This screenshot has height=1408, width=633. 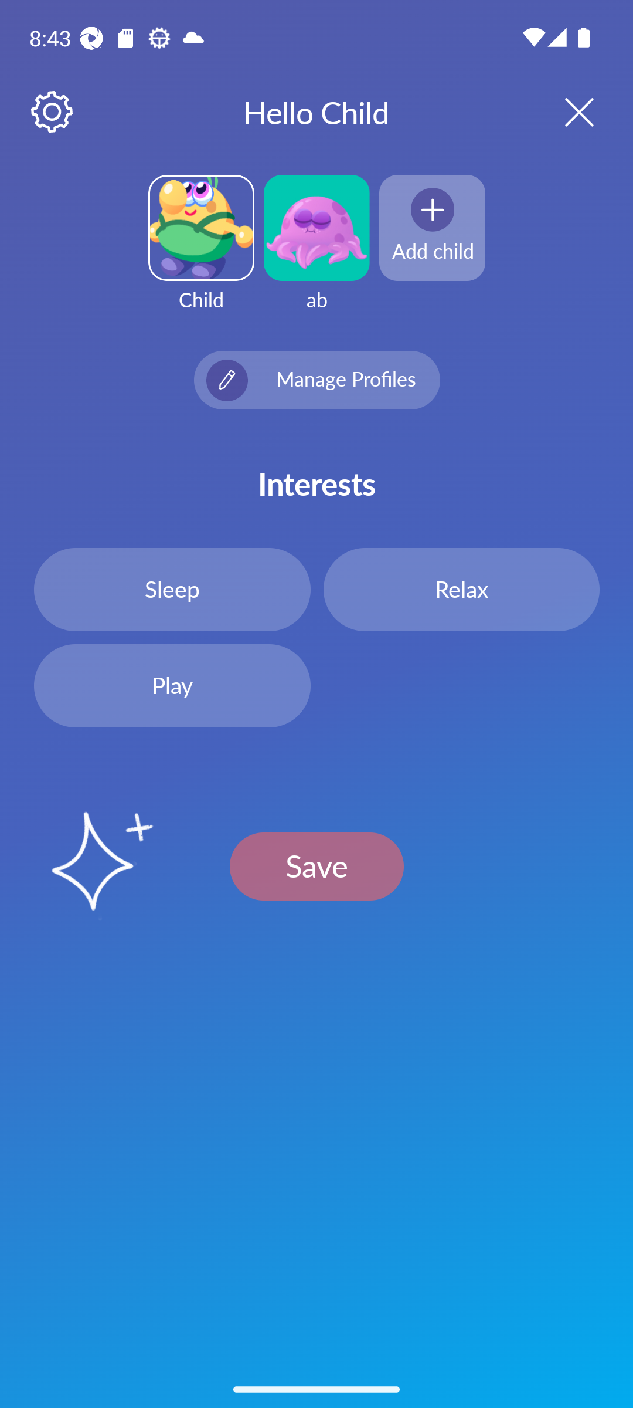 I want to click on Save, so click(x=316, y=866).